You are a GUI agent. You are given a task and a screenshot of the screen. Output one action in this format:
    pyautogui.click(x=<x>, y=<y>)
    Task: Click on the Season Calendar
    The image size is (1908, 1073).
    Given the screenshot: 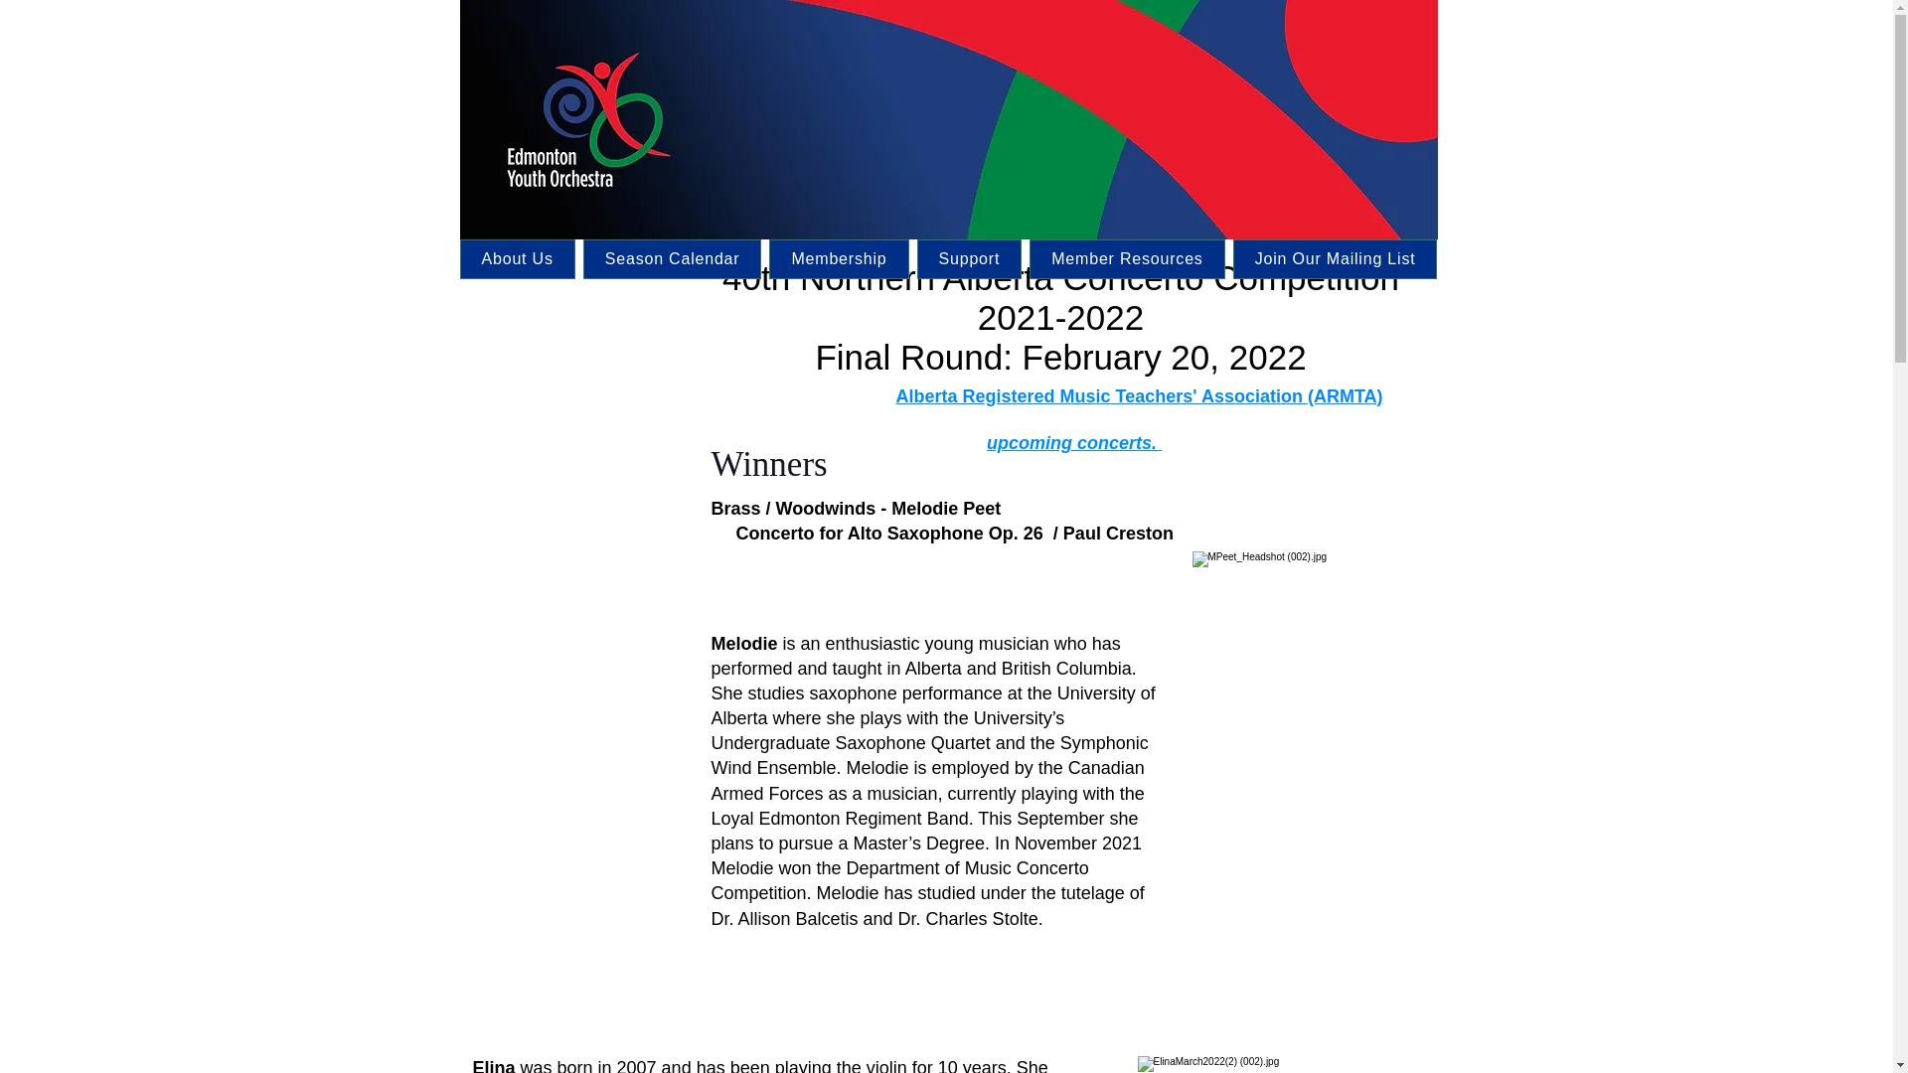 What is the action you would take?
    pyautogui.click(x=672, y=258)
    